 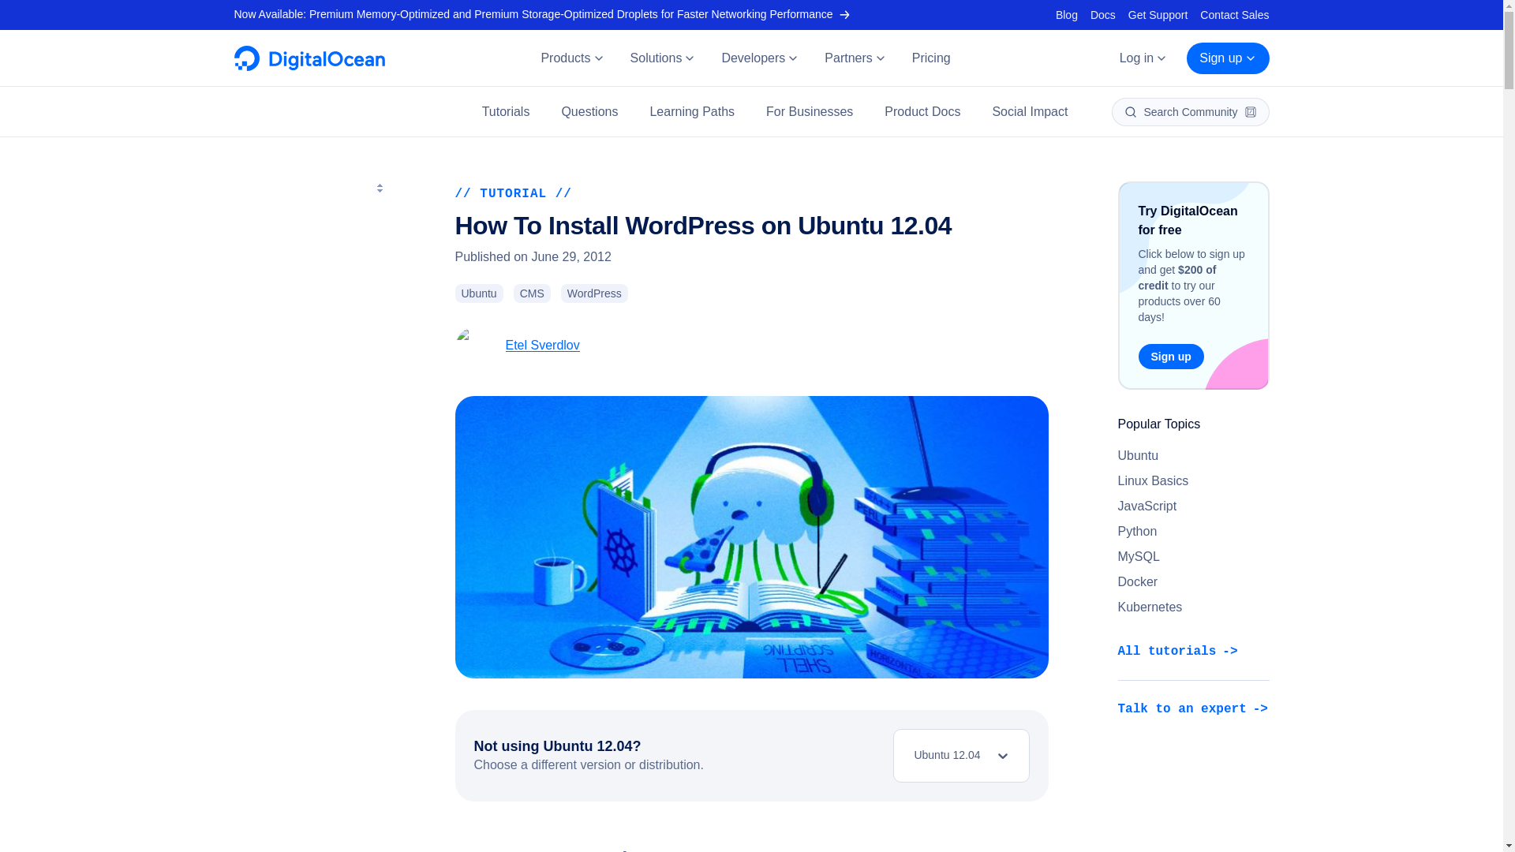 I want to click on Get Support, so click(x=1158, y=14).